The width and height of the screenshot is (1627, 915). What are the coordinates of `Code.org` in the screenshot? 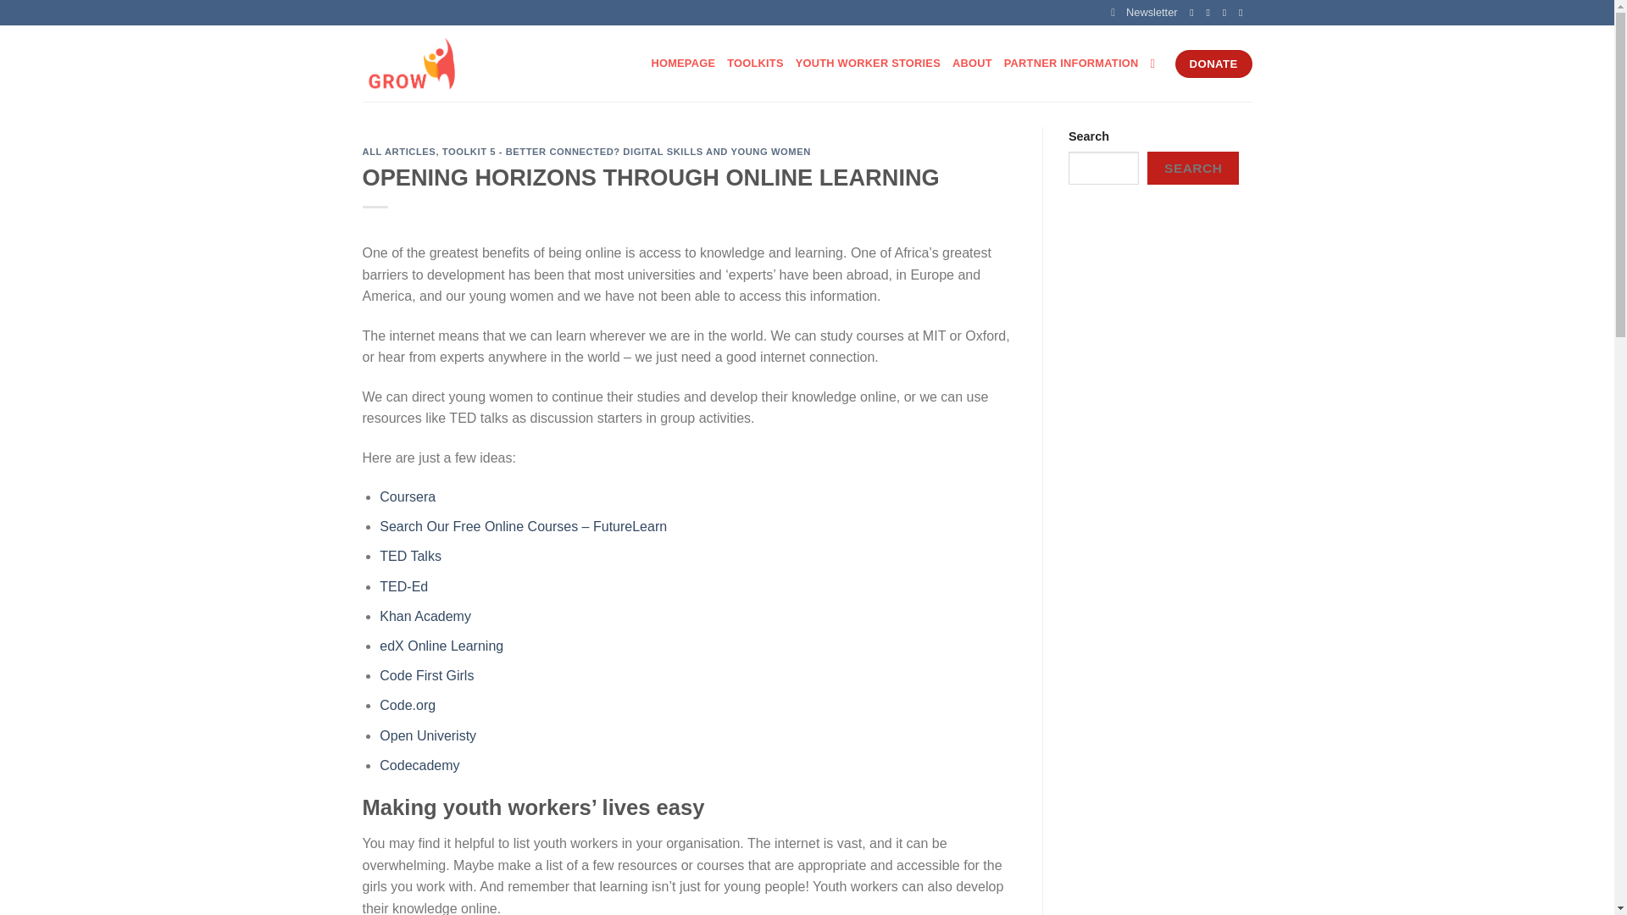 It's located at (407, 705).